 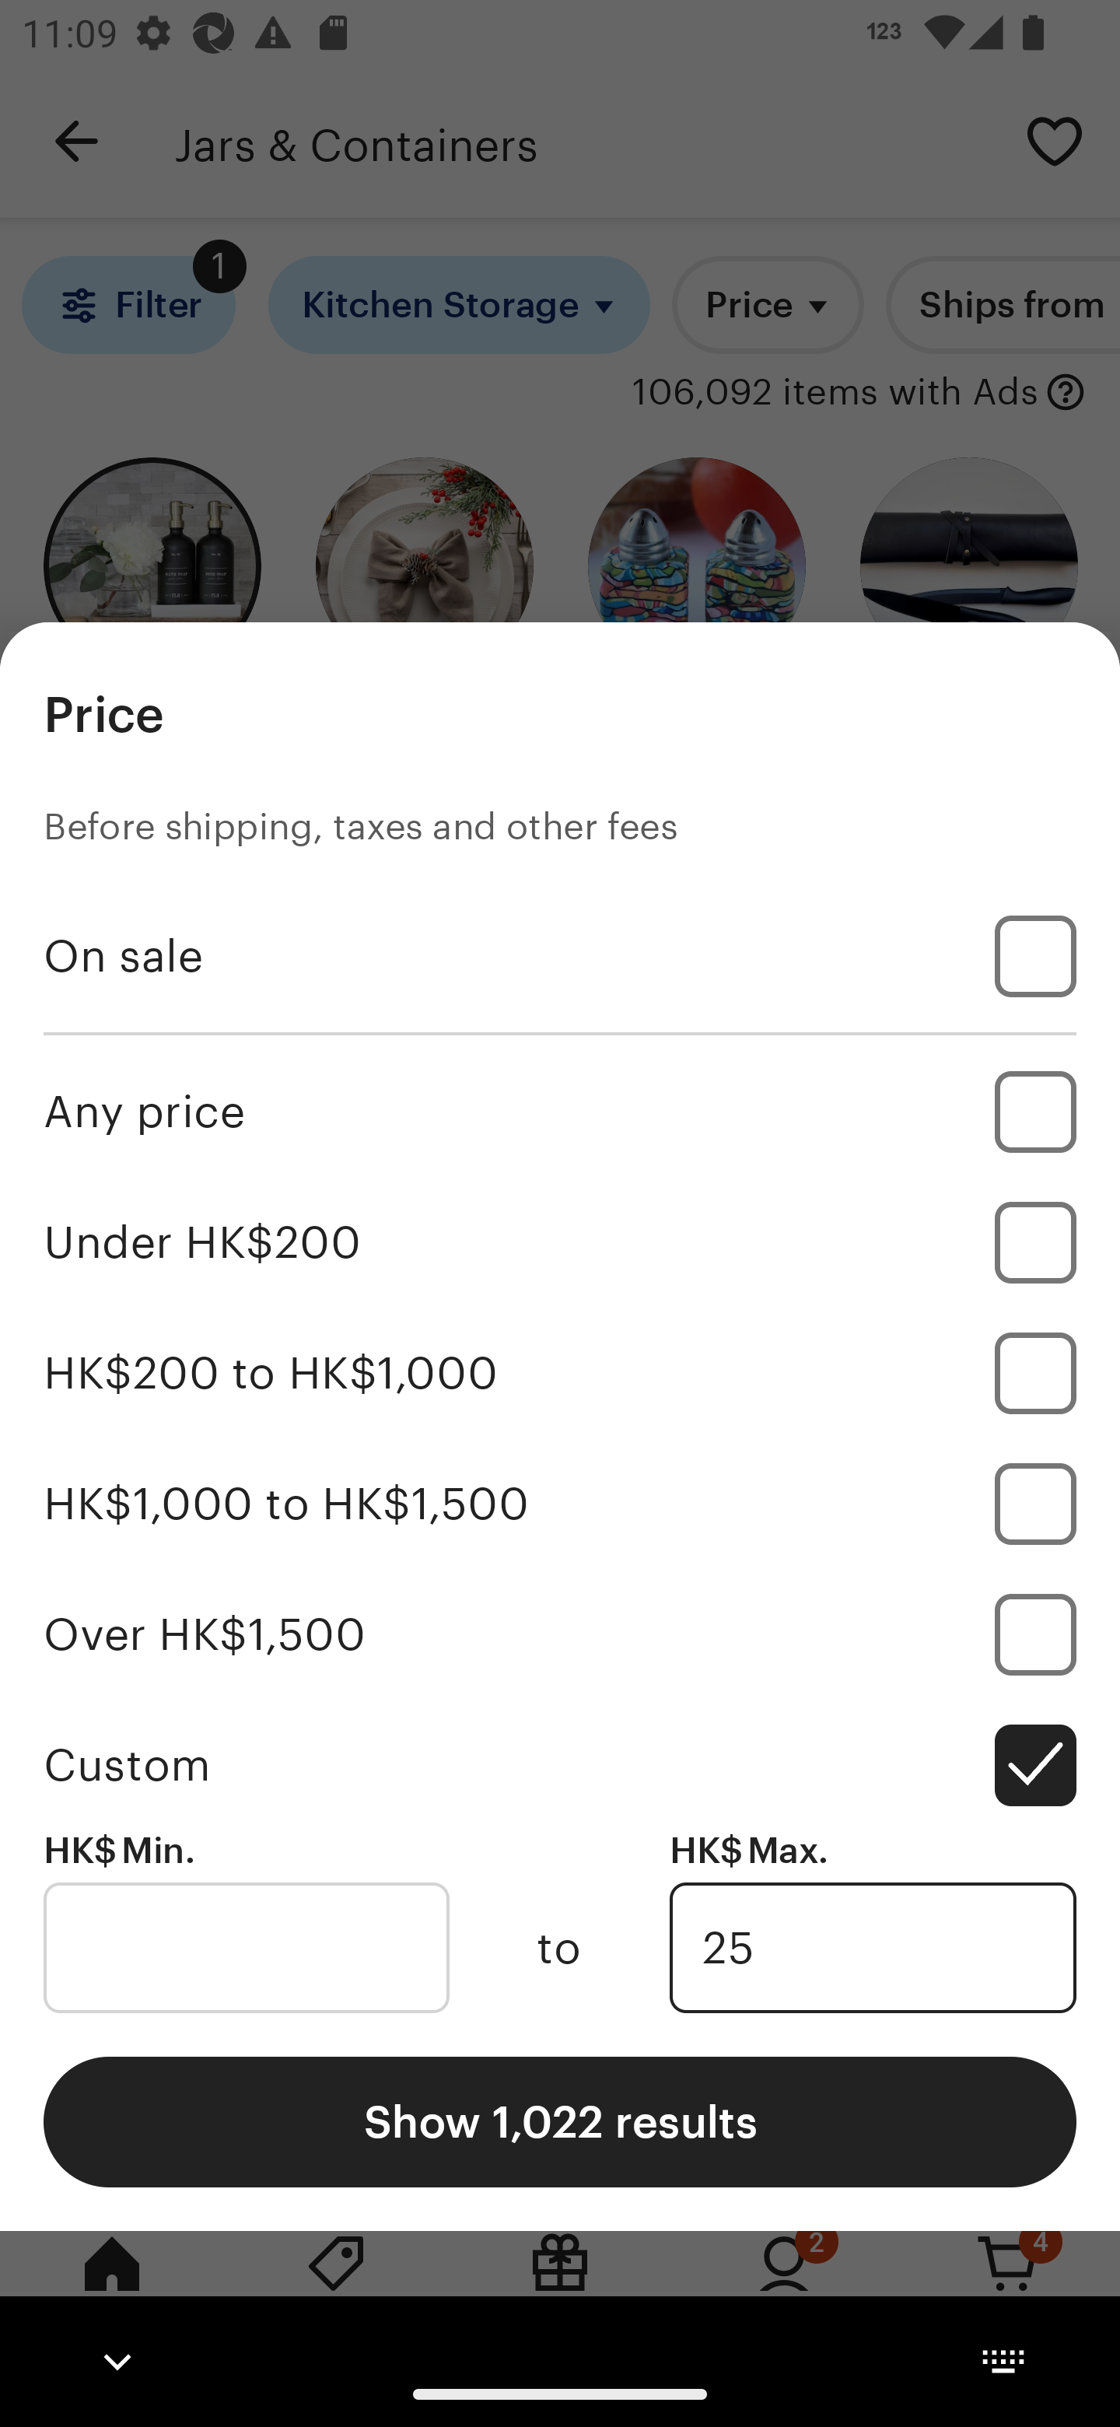 What do you see at coordinates (873, 1948) in the screenshot?
I see `25` at bounding box center [873, 1948].